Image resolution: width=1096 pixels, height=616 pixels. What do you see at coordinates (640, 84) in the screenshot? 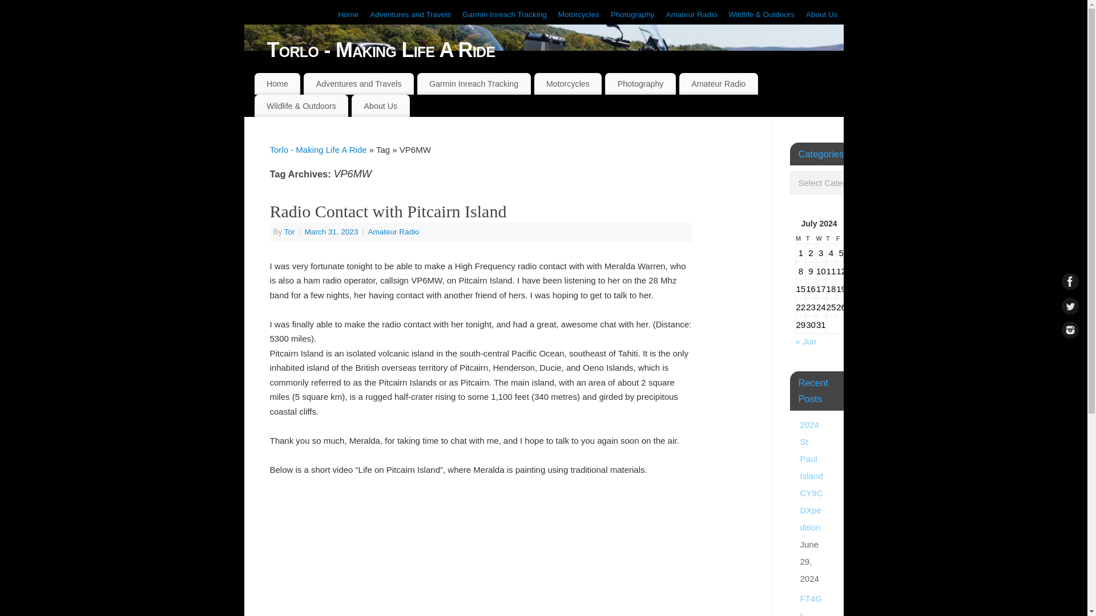
I see `Photography` at bounding box center [640, 84].